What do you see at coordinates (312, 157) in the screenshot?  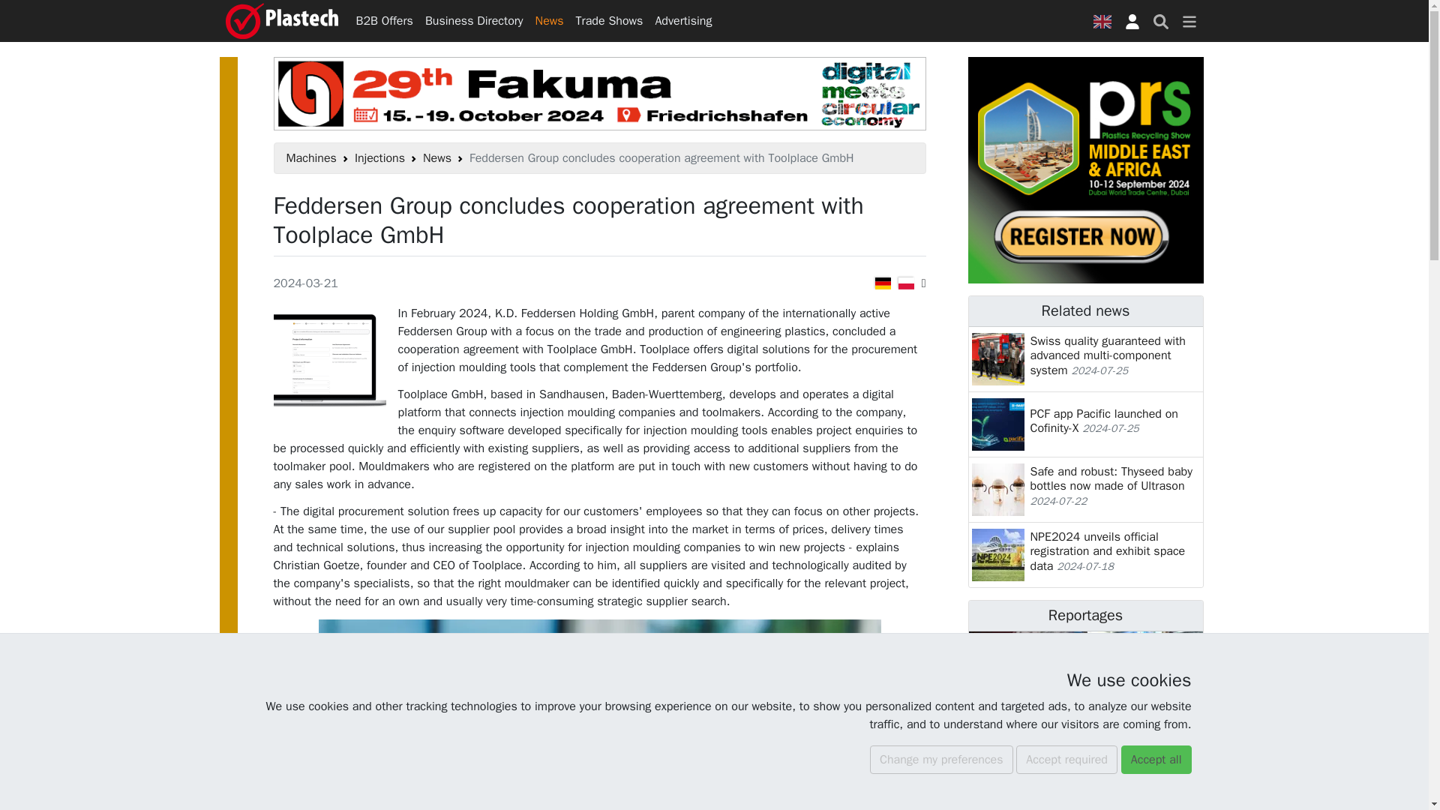 I see `Machines` at bounding box center [312, 157].